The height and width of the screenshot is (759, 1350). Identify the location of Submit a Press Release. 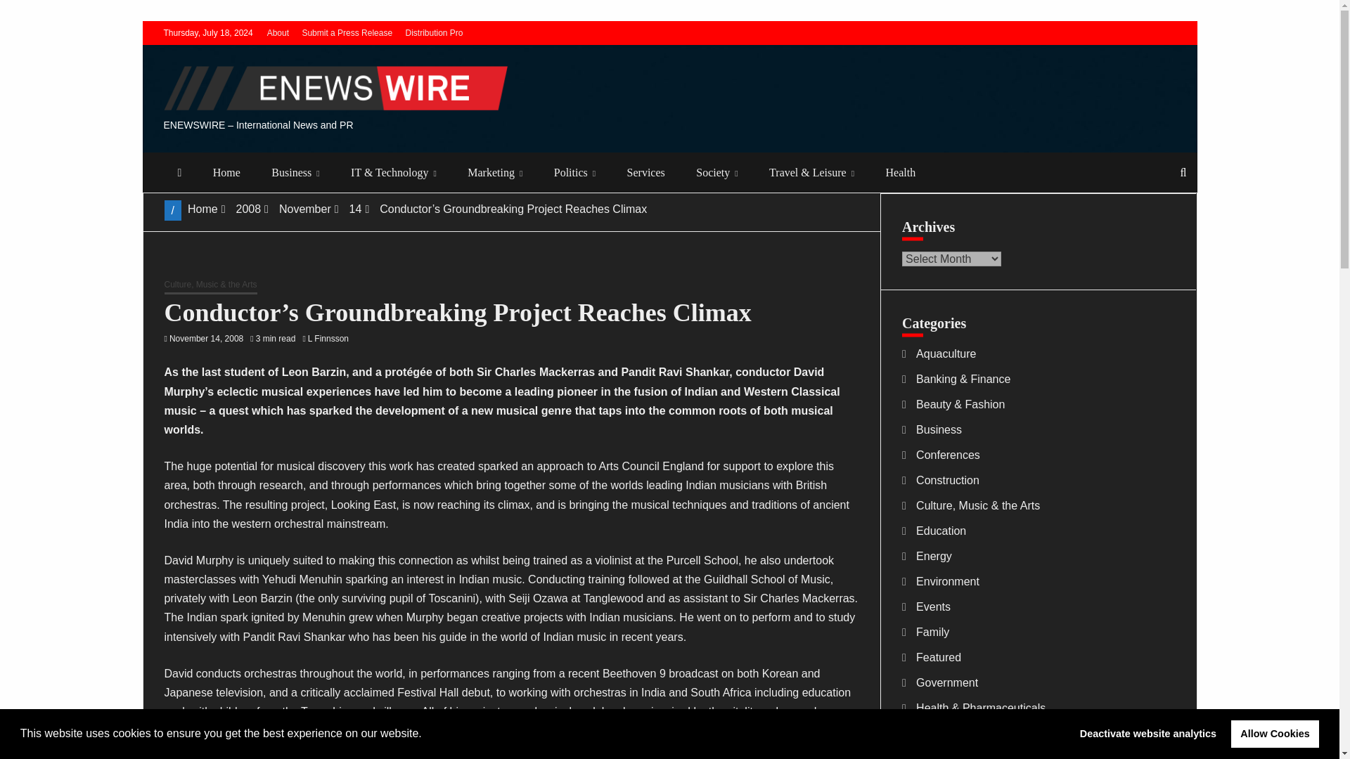
(347, 32).